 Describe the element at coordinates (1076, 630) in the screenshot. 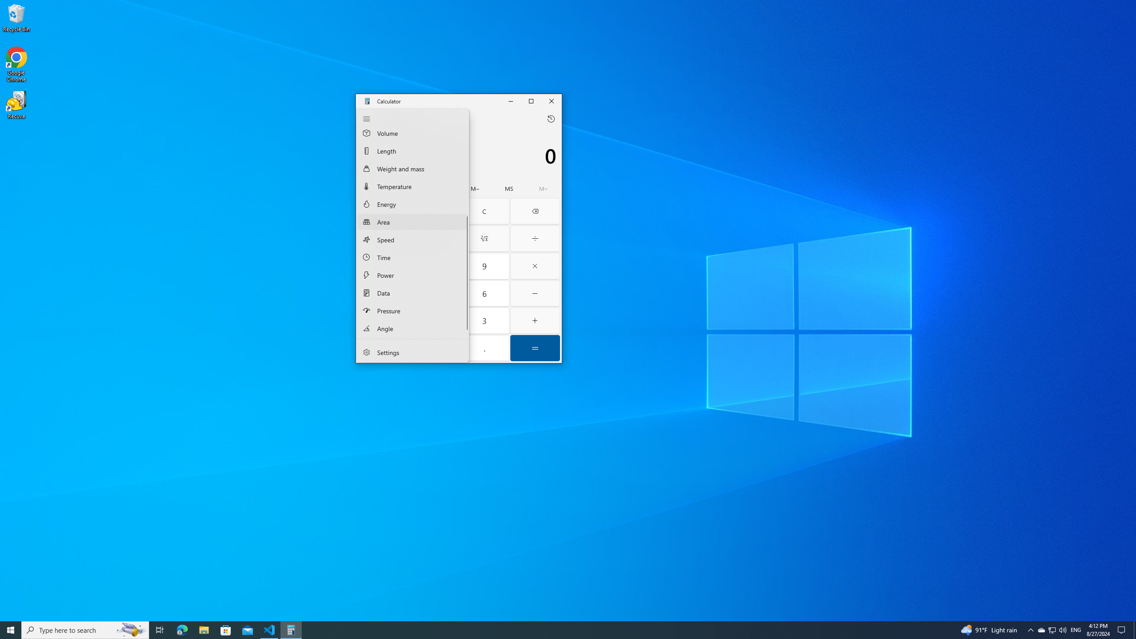

I see `Tray Input Indicator - English (United States)` at that location.